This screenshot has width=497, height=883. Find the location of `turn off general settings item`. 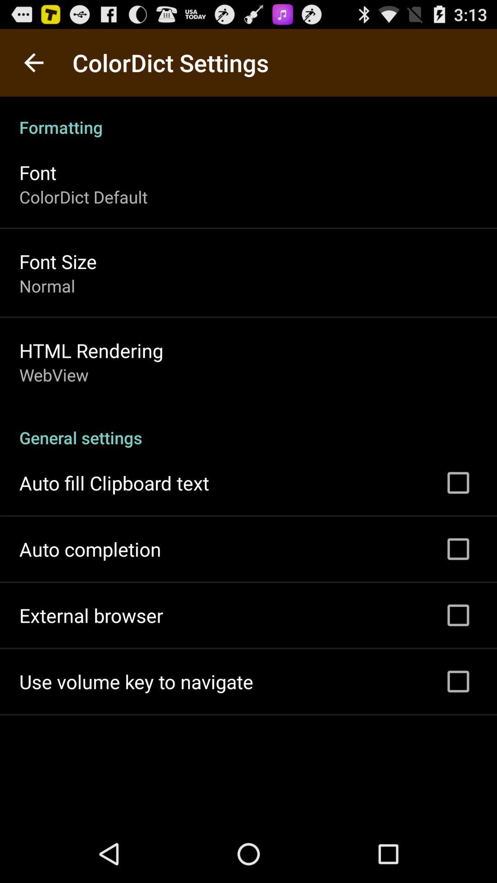

turn off general settings item is located at coordinates (248, 428).